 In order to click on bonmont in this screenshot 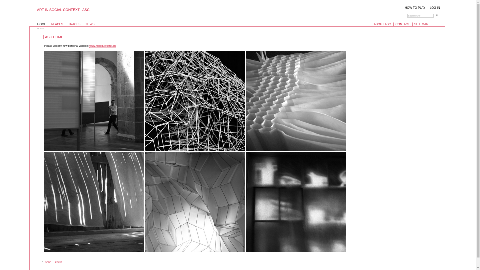, I will do `click(94, 100)`.